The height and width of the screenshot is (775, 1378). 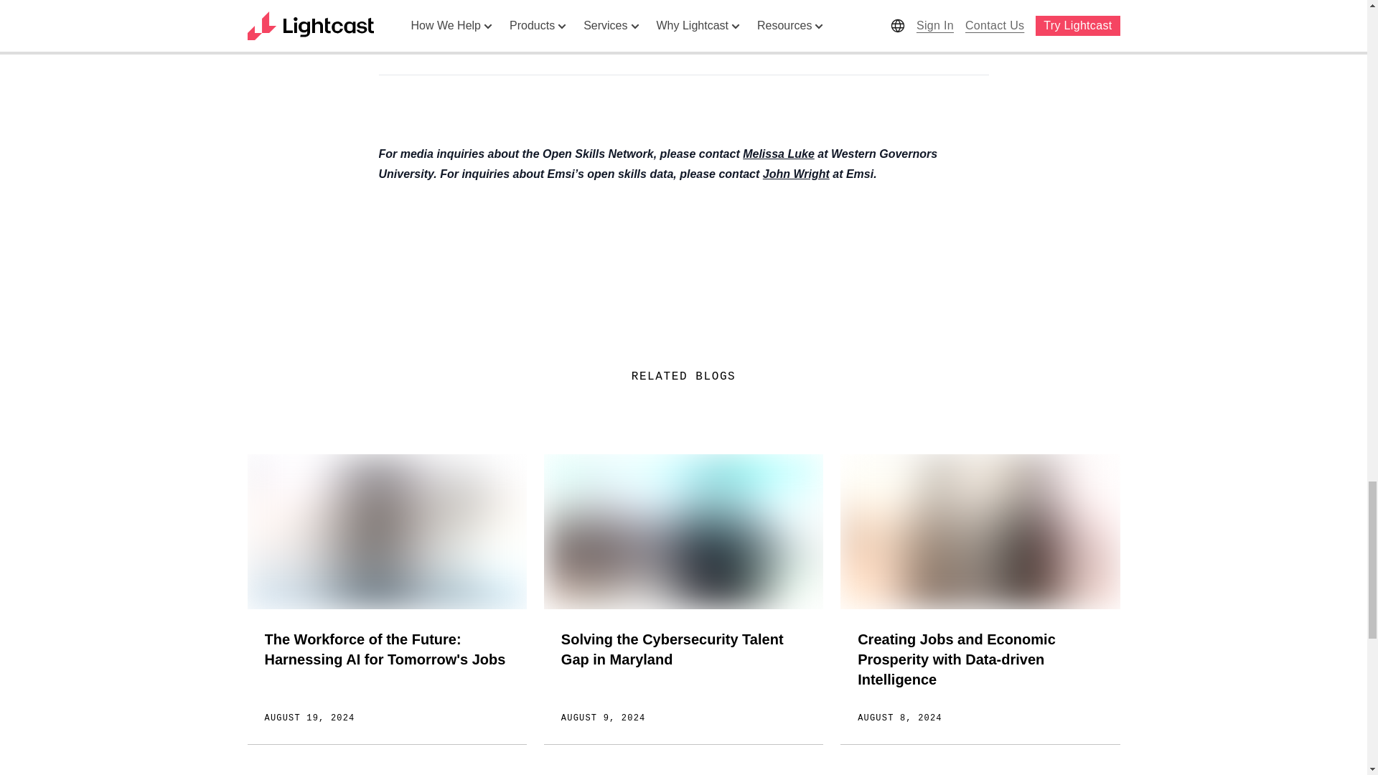 I want to click on Melissa Luke, so click(x=778, y=154).